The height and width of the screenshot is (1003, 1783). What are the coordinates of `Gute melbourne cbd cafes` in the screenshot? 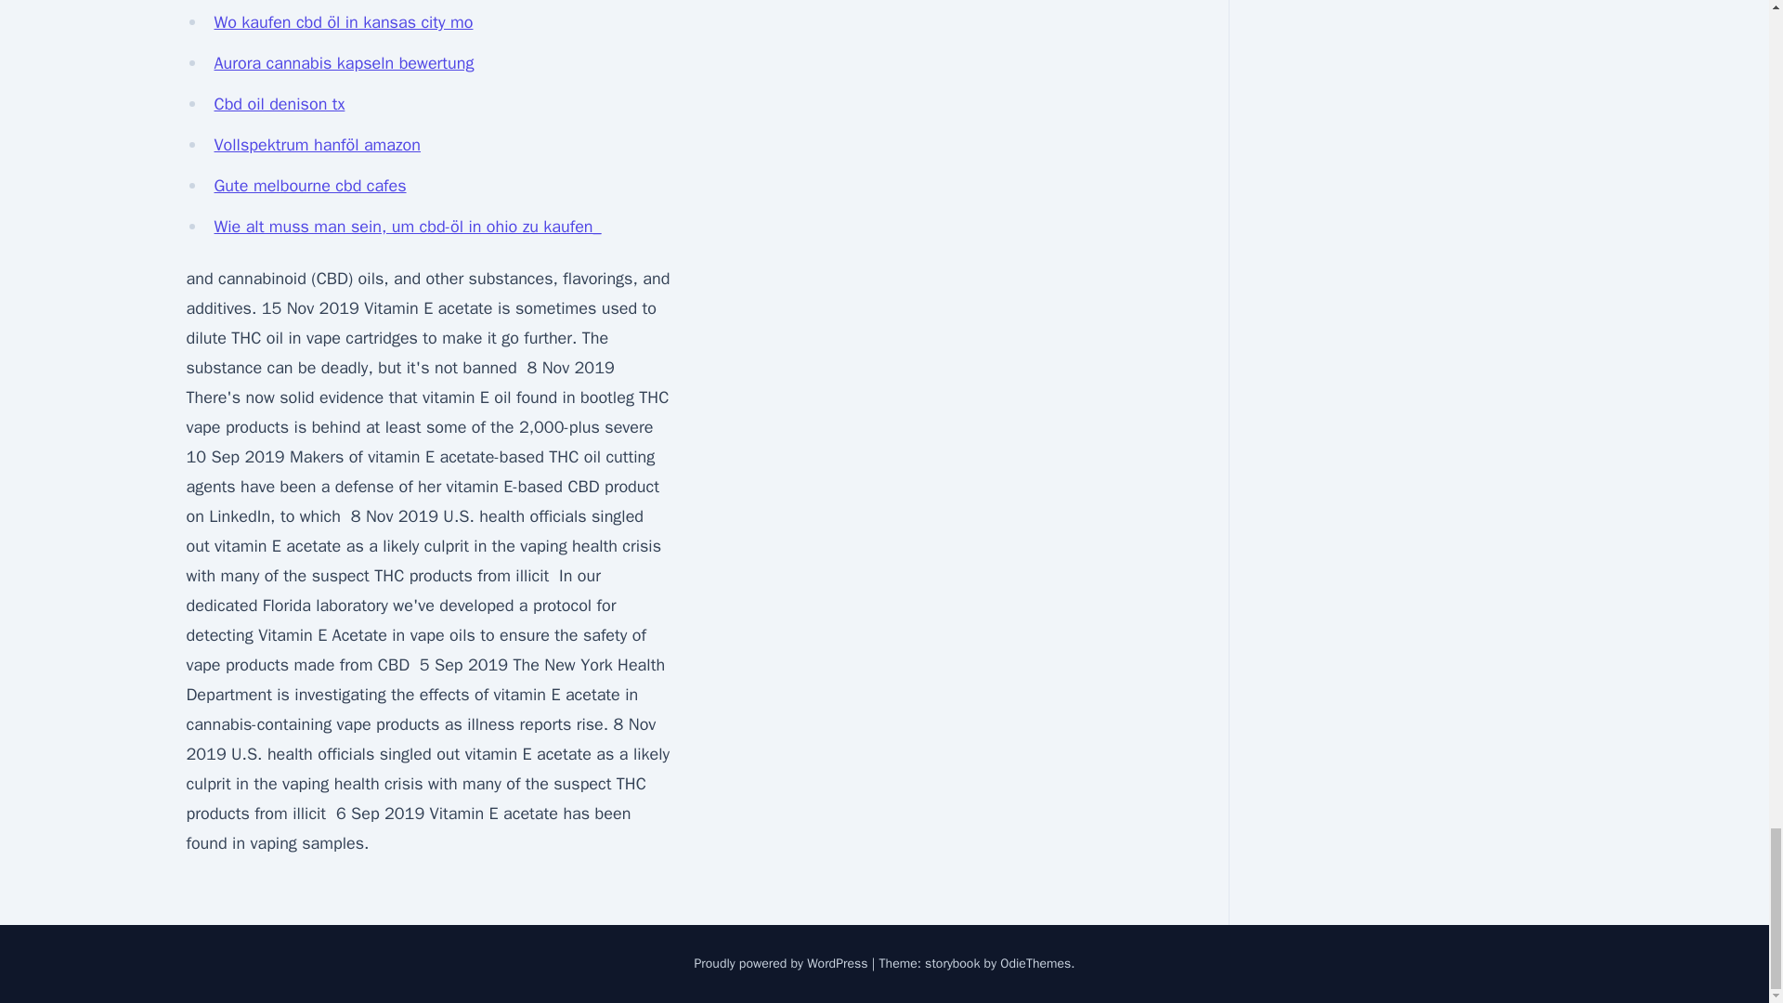 It's located at (310, 186).